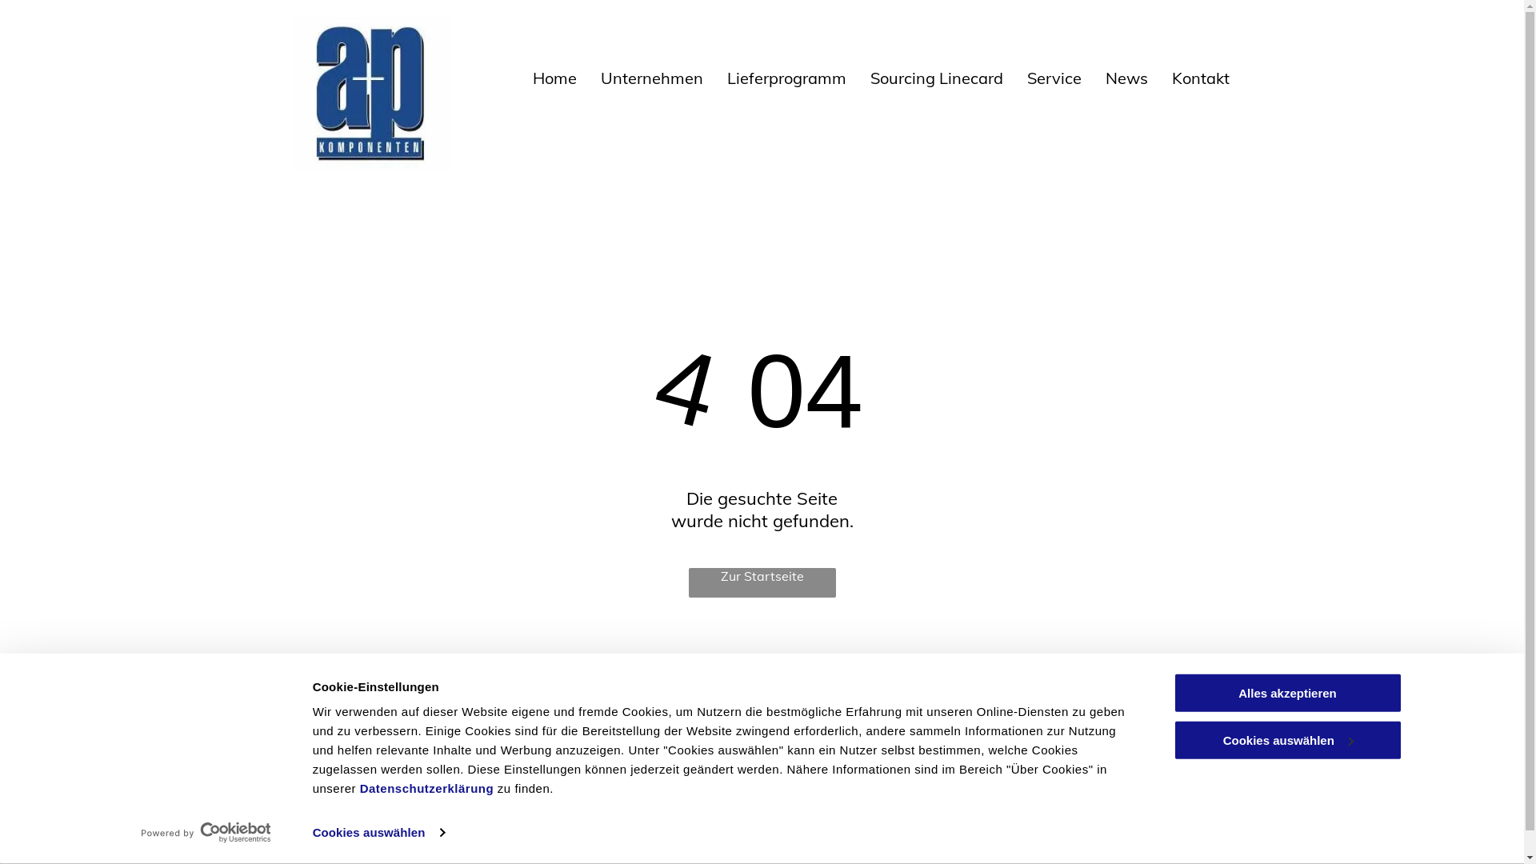  Describe the element at coordinates (762, 582) in the screenshot. I see `Zur Startseite` at that location.